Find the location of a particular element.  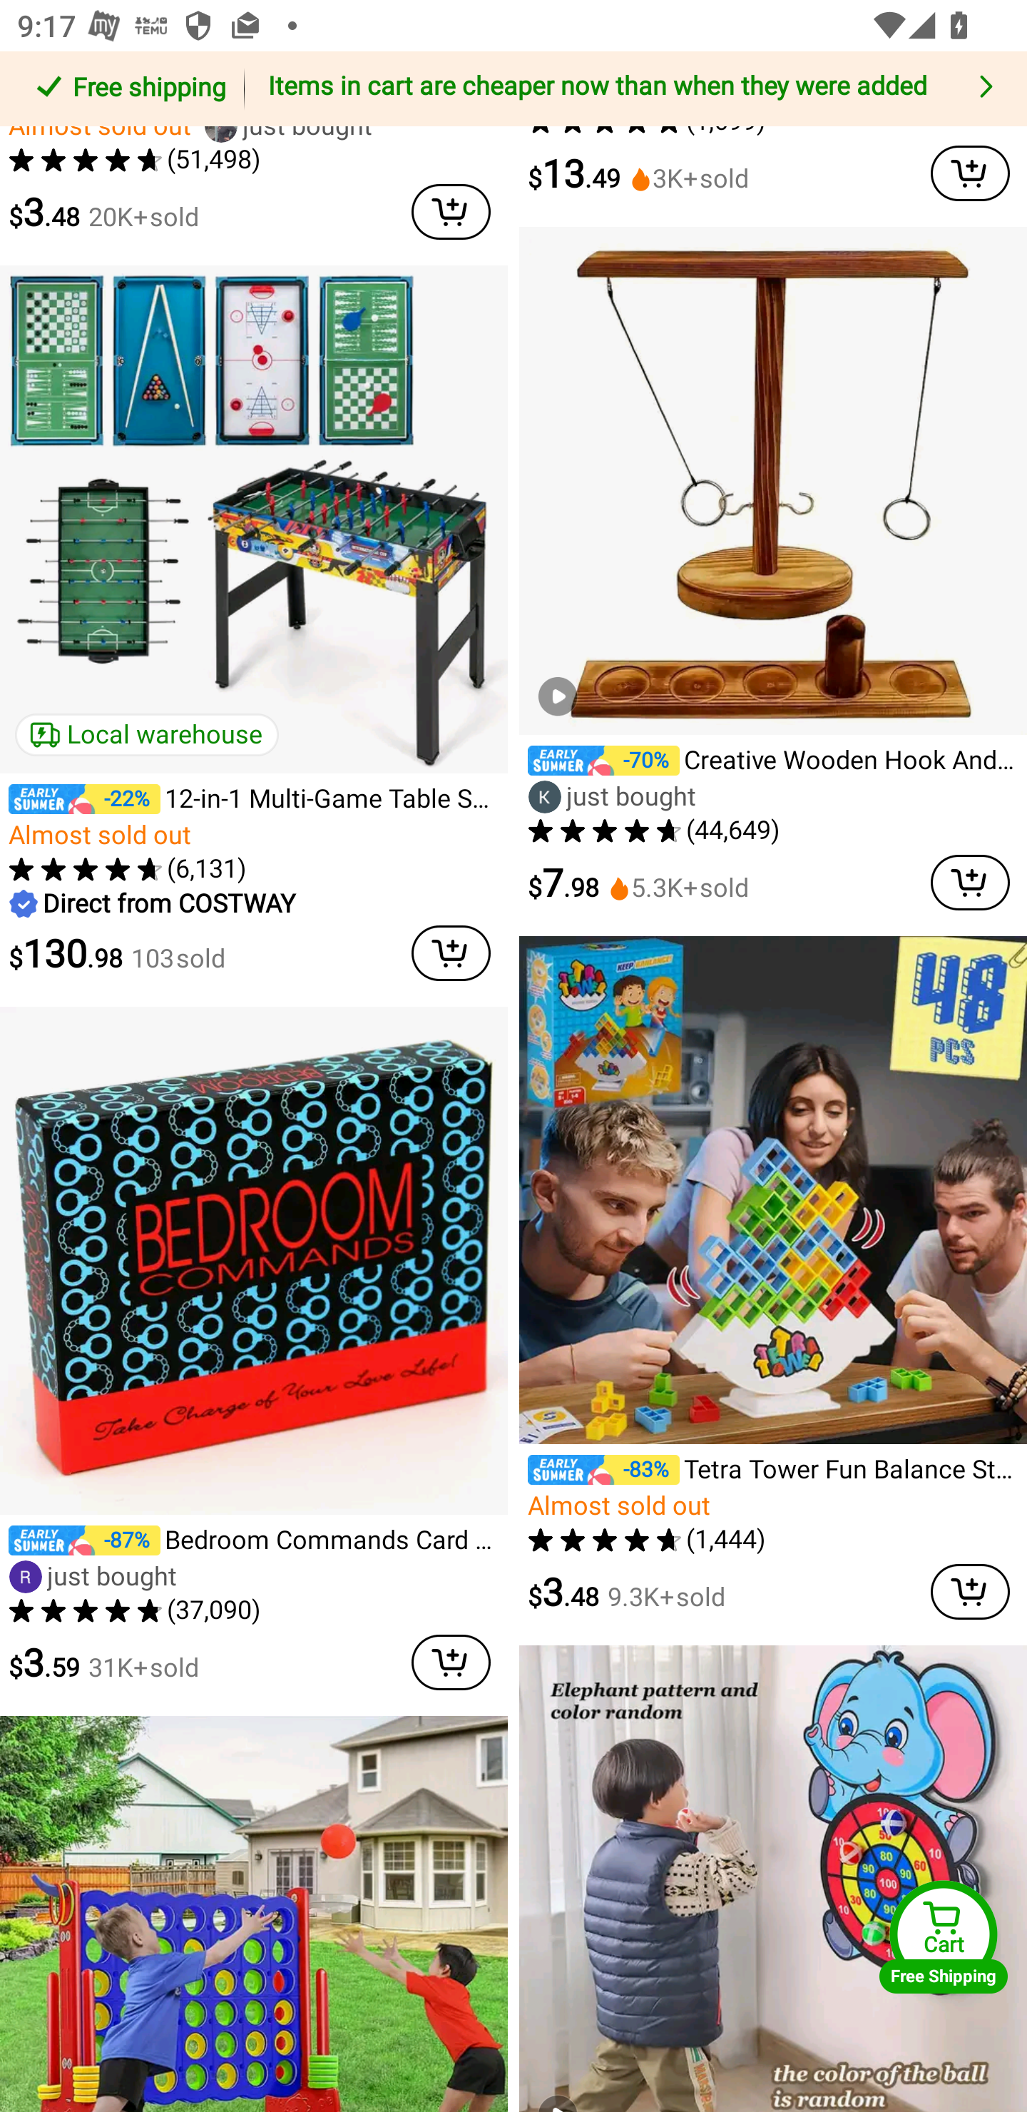

cart delete is located at coordinates (451, 1662).